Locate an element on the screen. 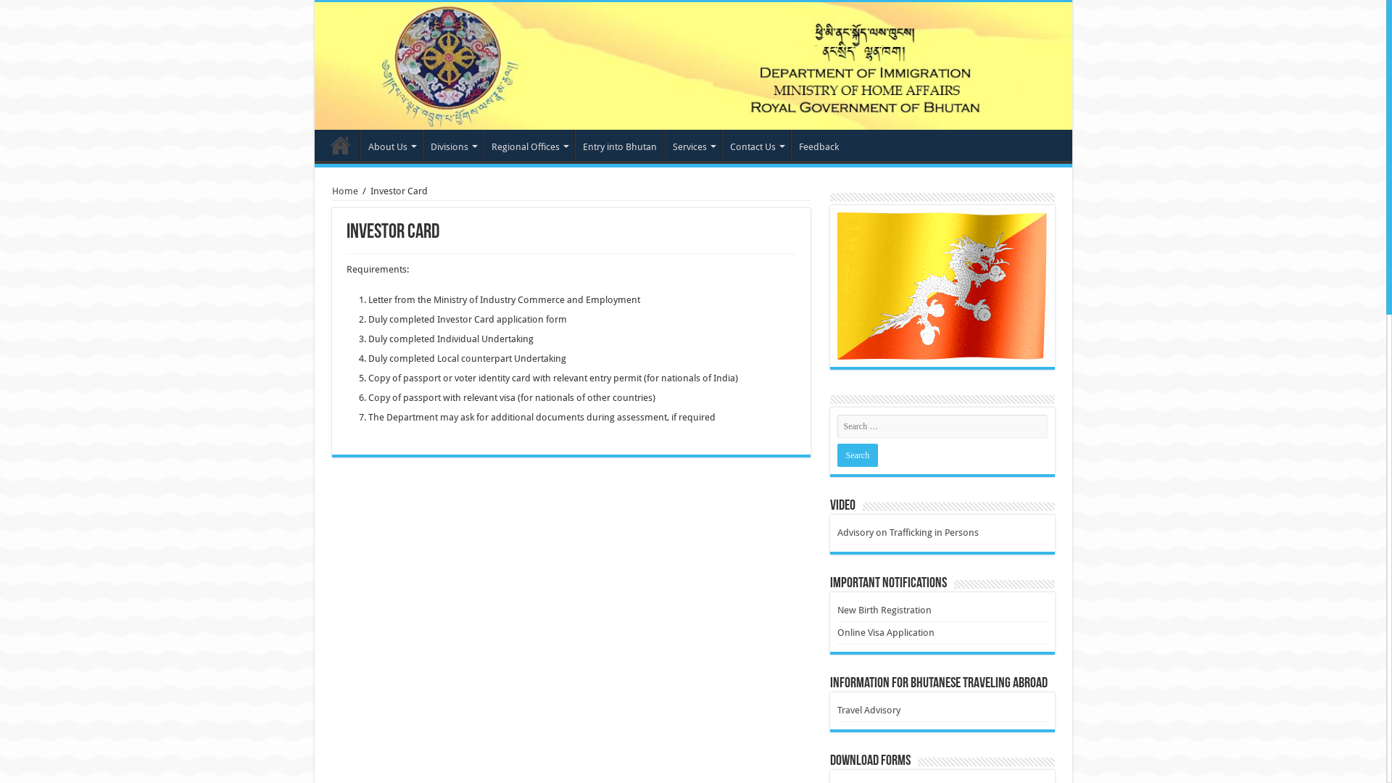  Services is located at coordinates (692, 145).